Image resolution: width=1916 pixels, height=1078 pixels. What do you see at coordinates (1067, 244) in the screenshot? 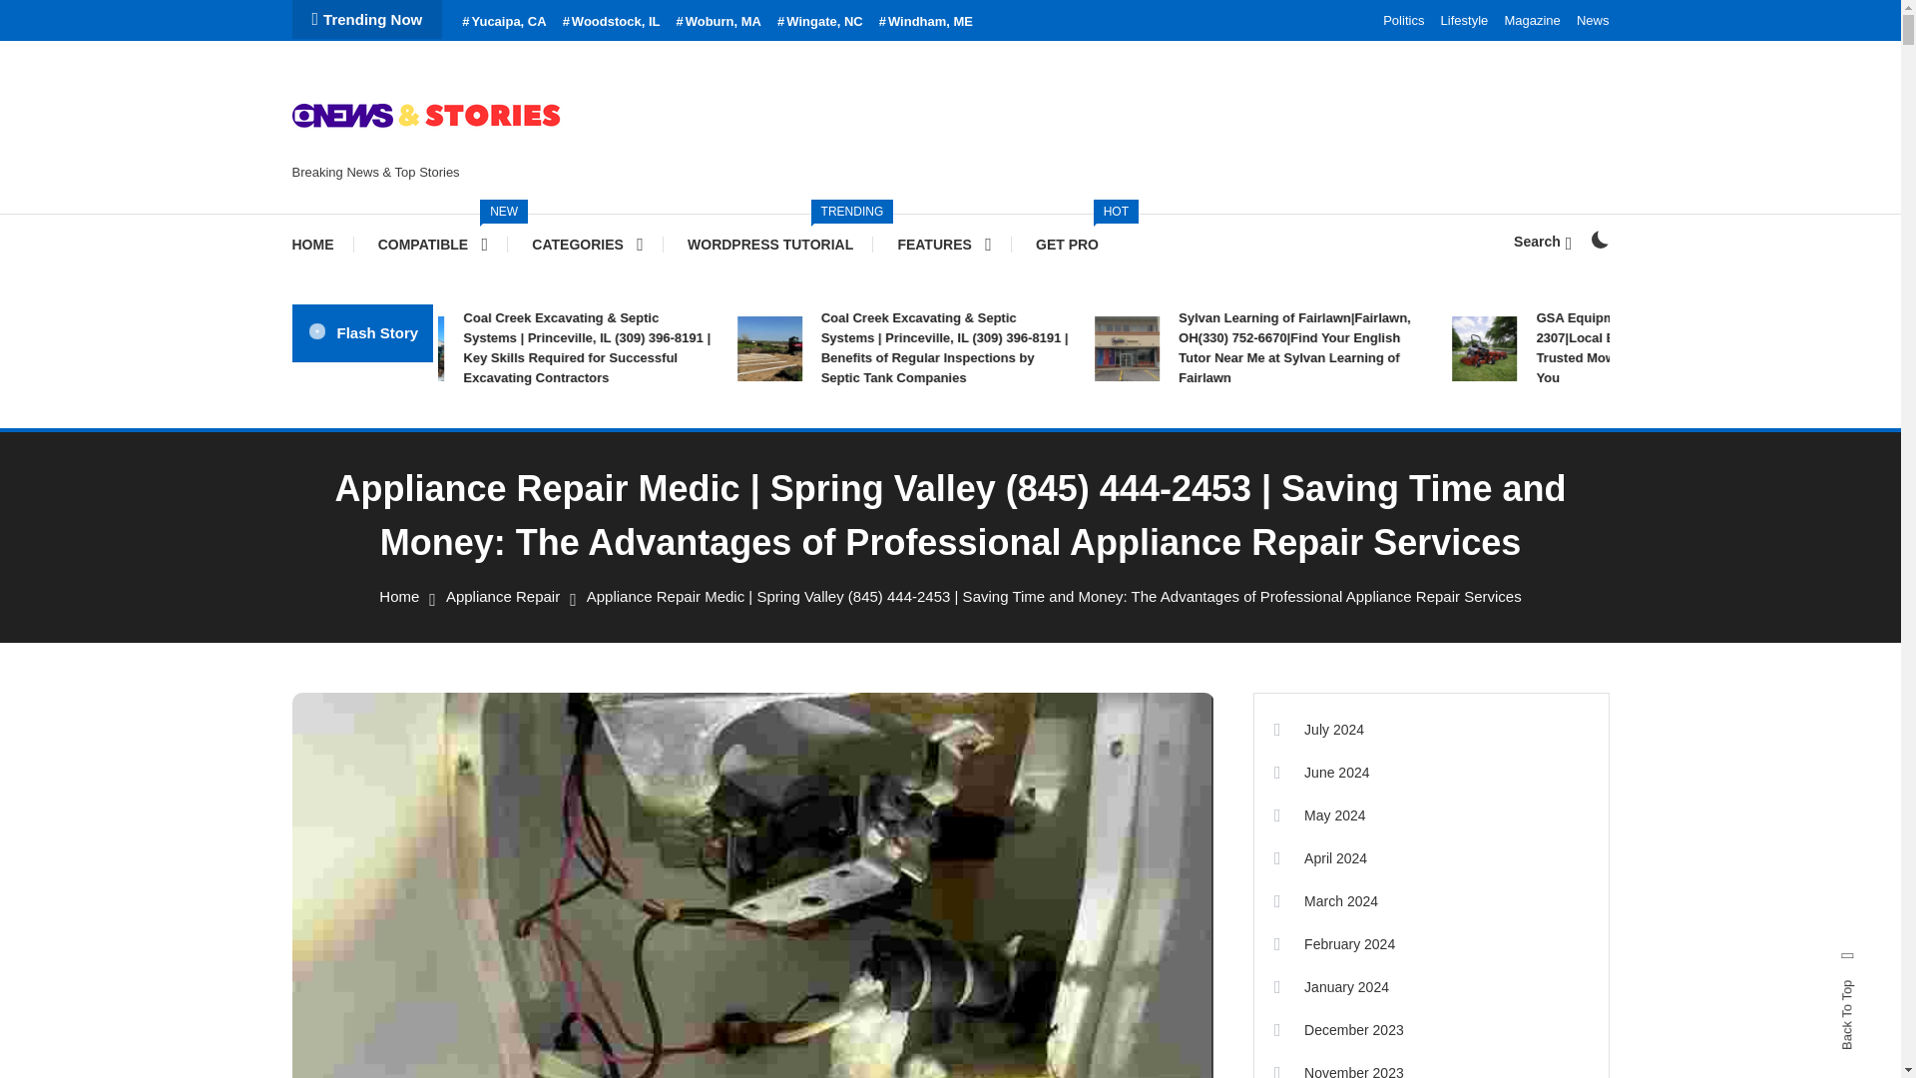
I see `Politics` at bounding box center [1067, 244].